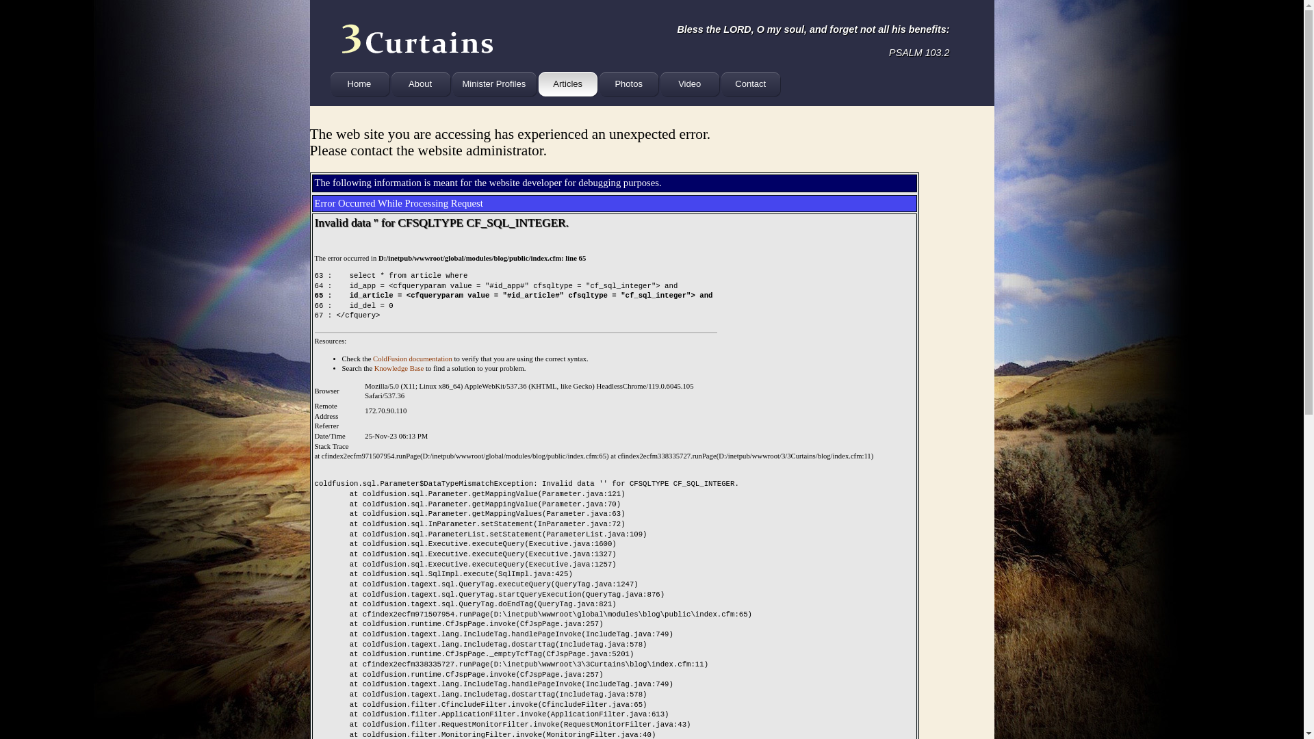  What do you see at coordinates (632, 85) in the screenshot?
I see `Photos` at bounding box center [632, 85].